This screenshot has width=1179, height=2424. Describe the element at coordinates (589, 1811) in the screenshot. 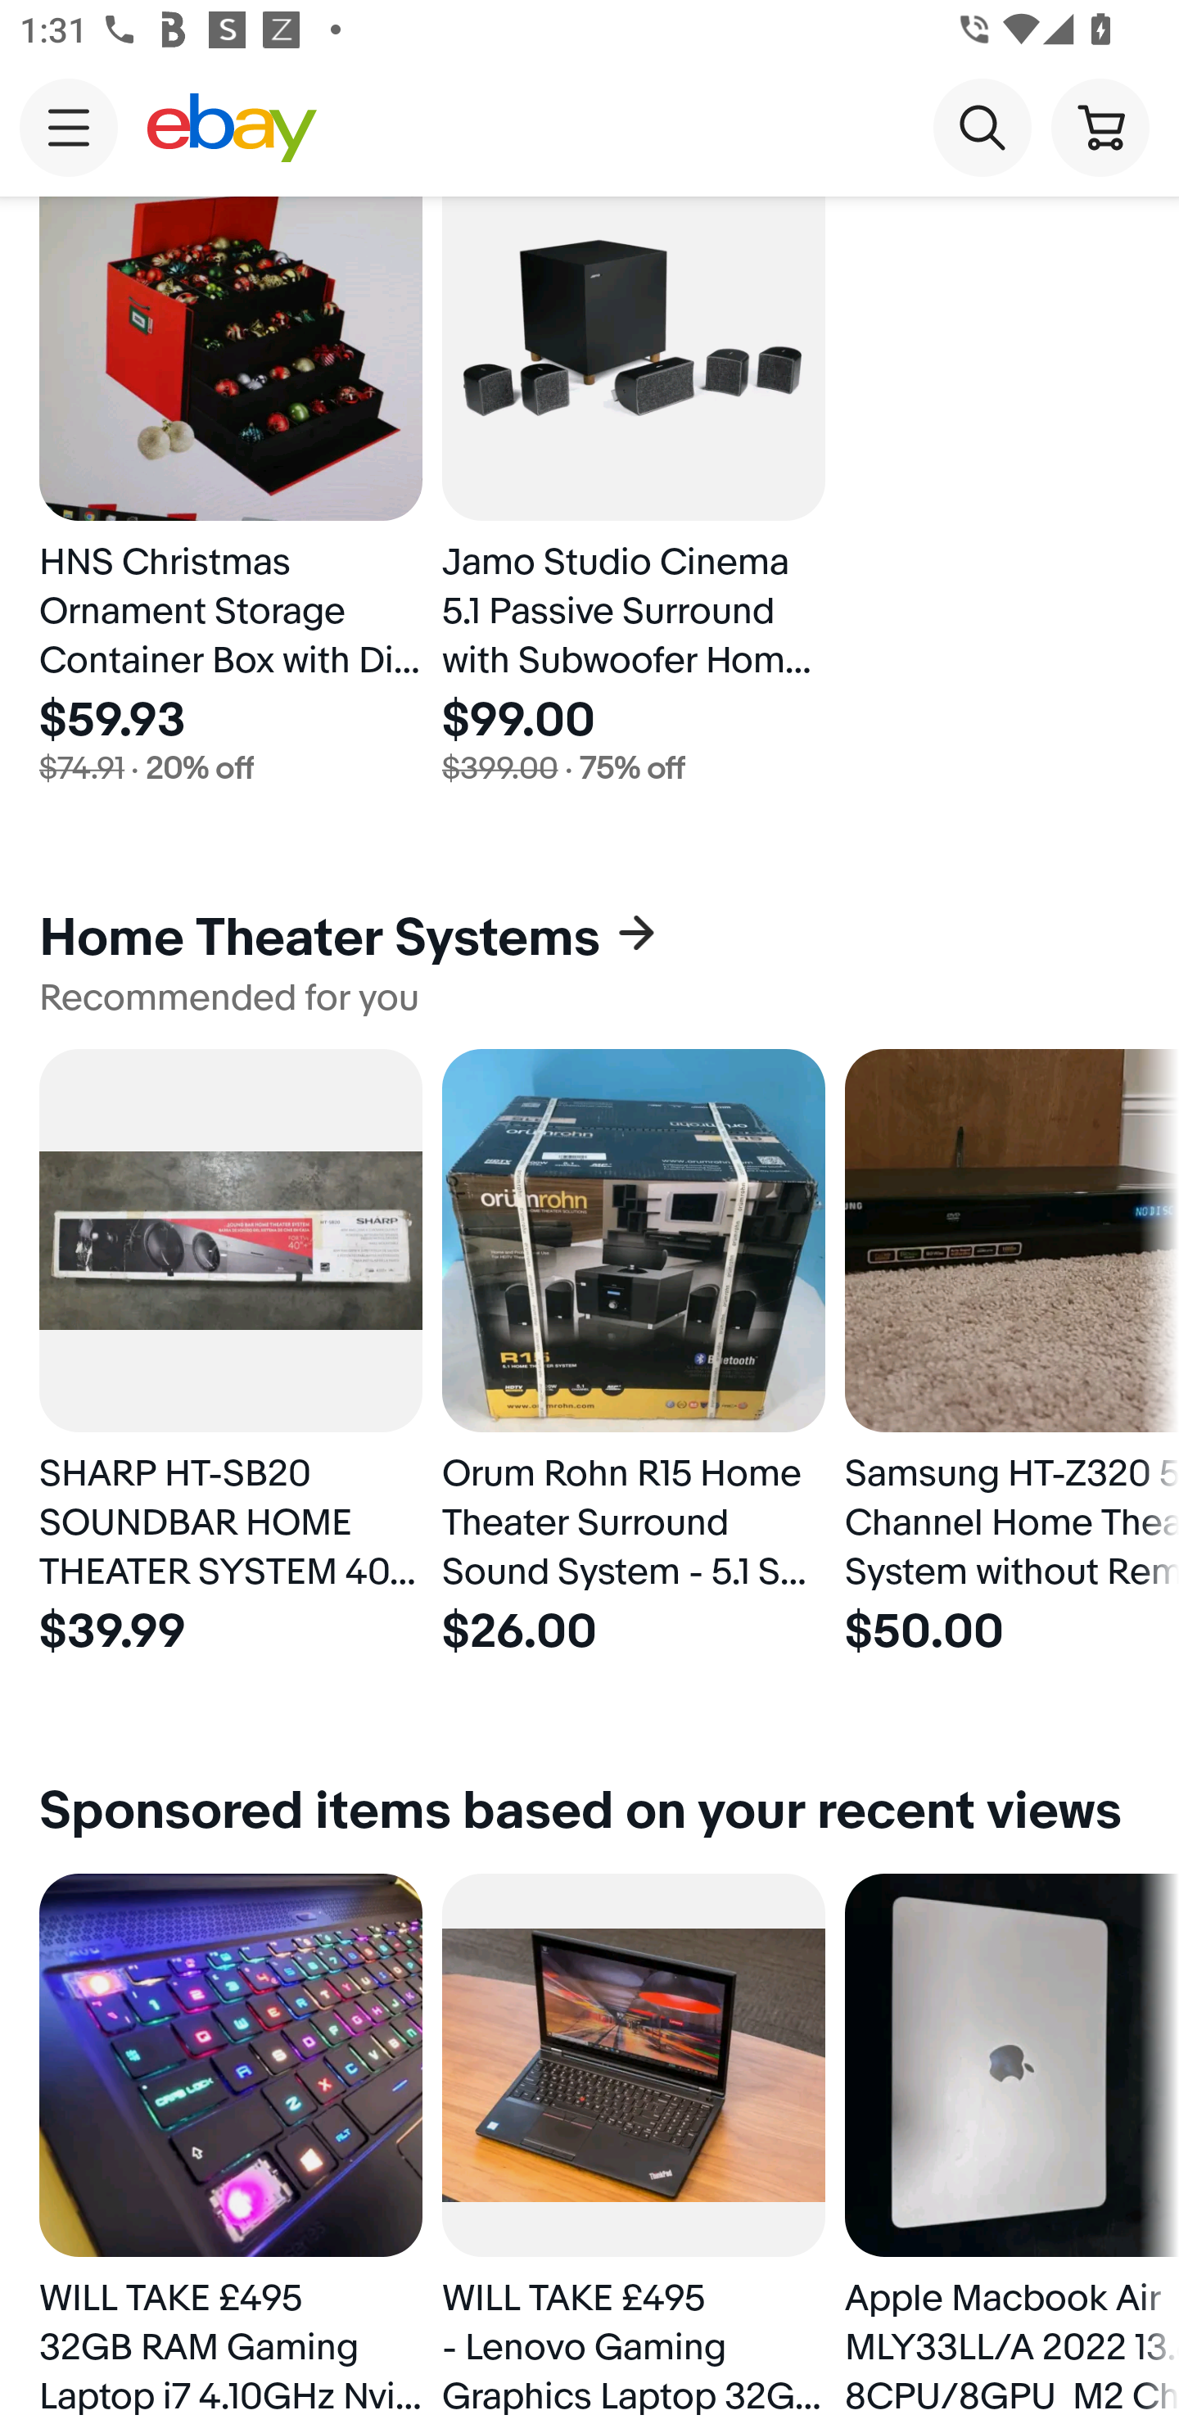

I see `Sponsored items based on your recent views` at that location.